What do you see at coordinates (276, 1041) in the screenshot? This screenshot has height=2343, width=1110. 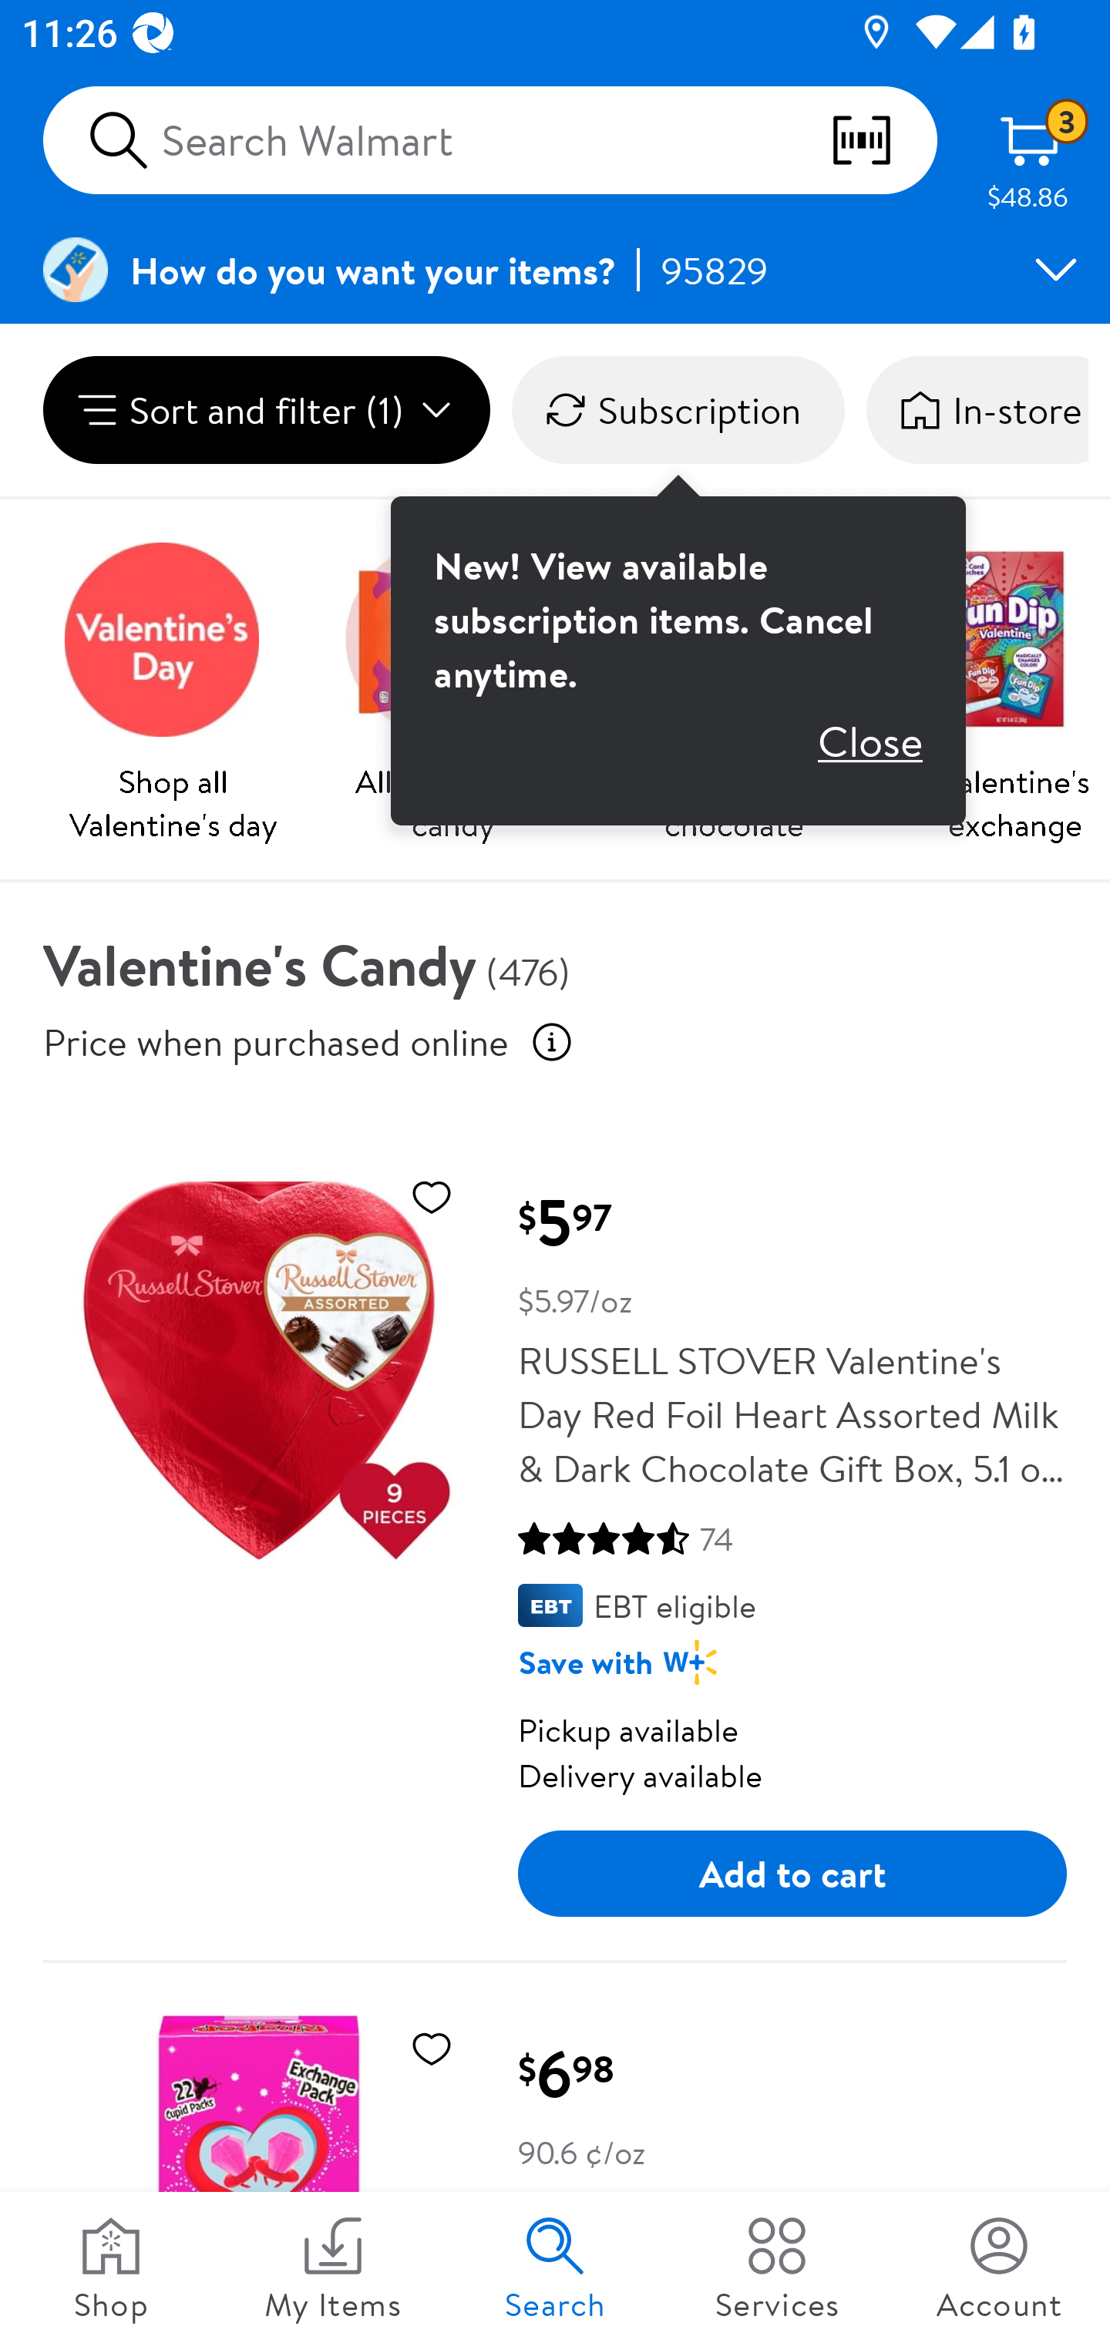 I see `Price when purchased online` at bounding box center [276, 1041].